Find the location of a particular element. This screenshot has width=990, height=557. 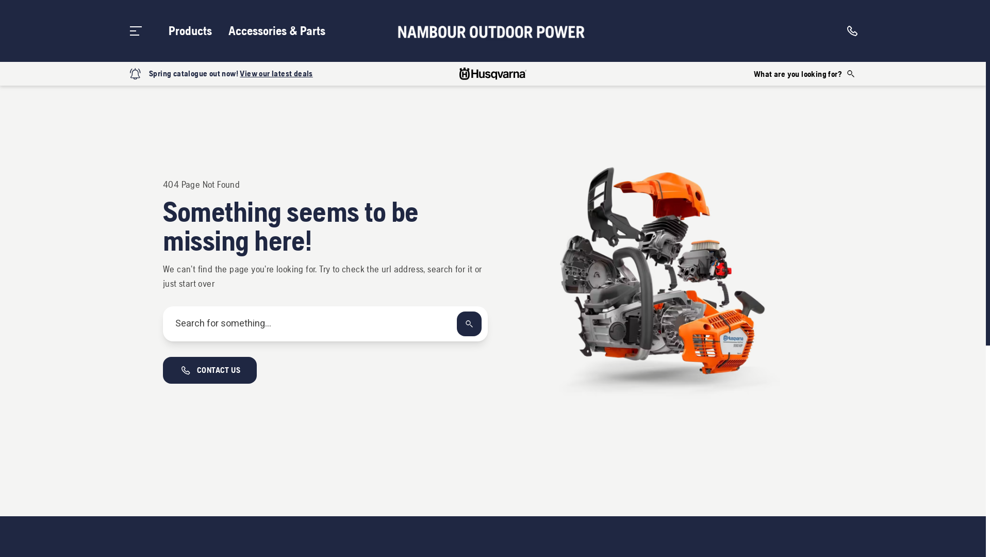

What are you looking for? is located at coordinates (805, 74).